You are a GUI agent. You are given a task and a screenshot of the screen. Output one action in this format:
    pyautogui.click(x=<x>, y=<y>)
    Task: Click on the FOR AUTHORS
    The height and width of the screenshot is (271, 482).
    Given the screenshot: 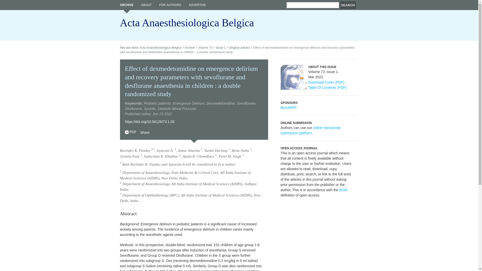 What is the action you would take?
    pyautogui.click(x=170, y=5)
    